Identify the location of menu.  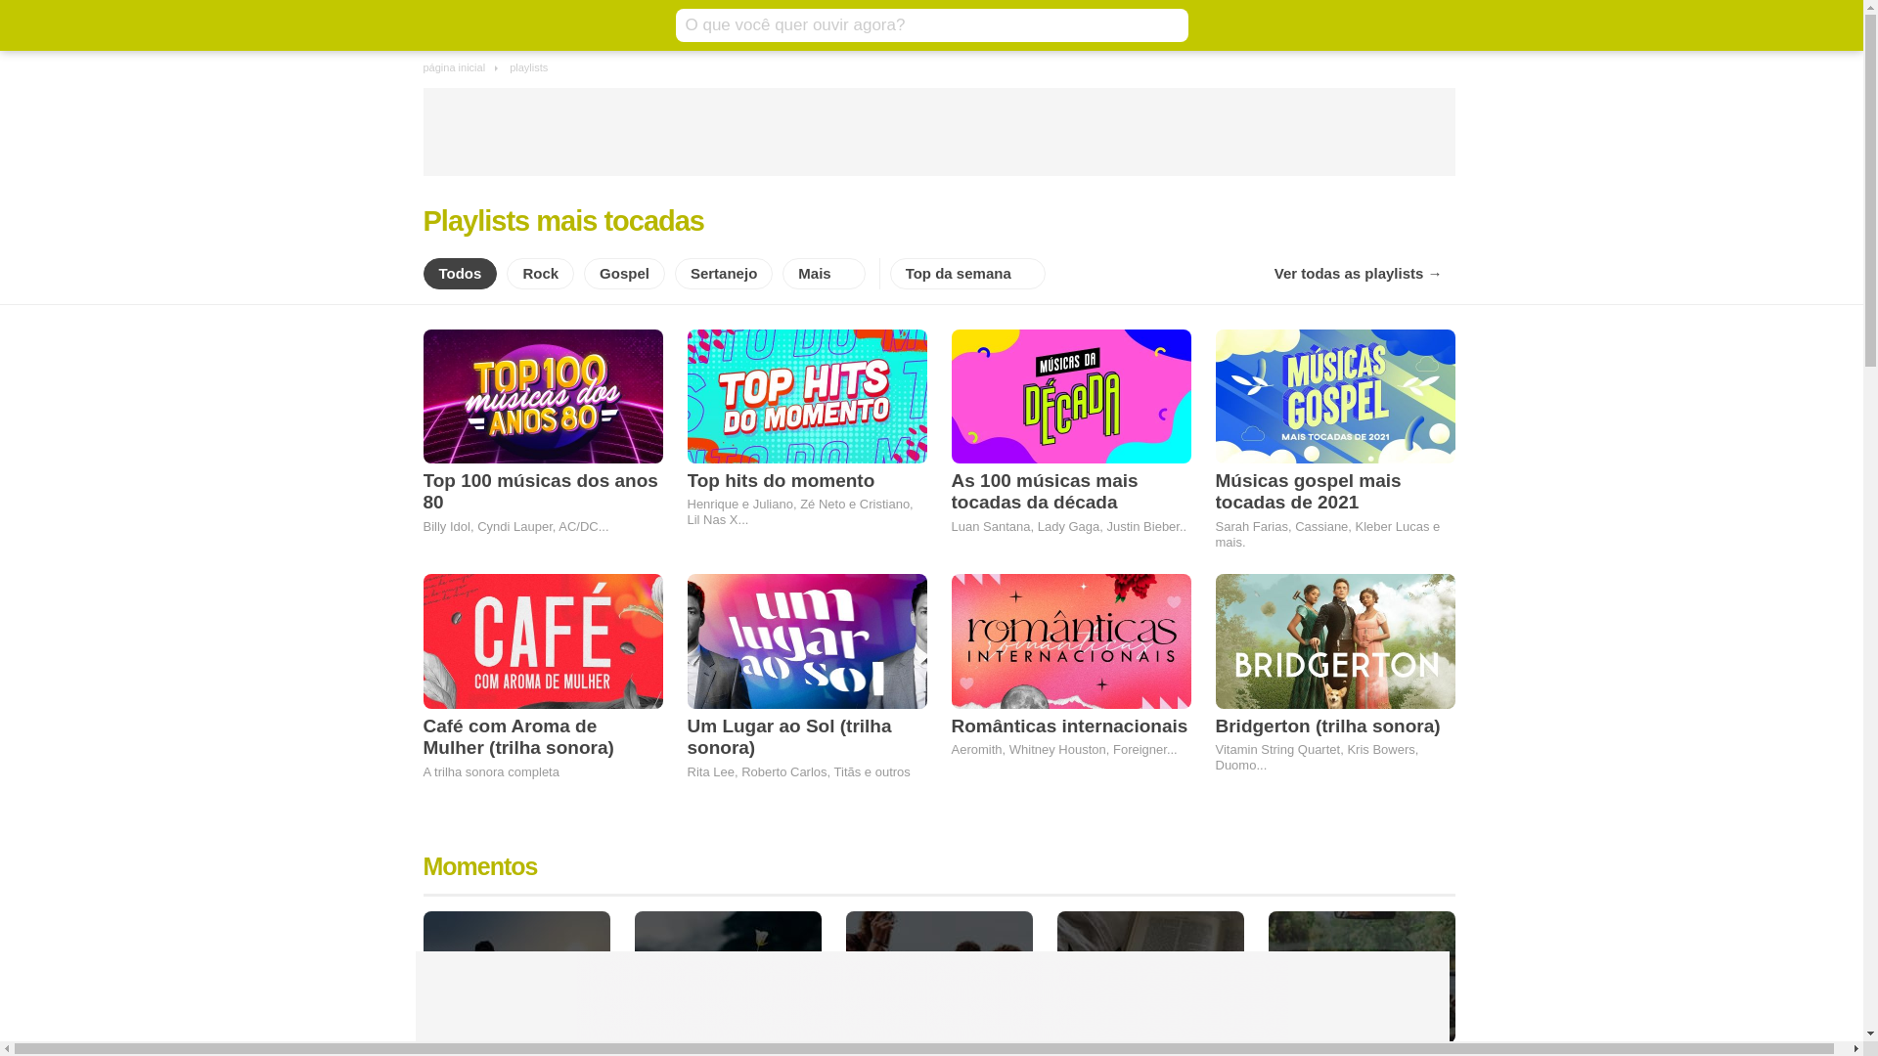
(437, 25).